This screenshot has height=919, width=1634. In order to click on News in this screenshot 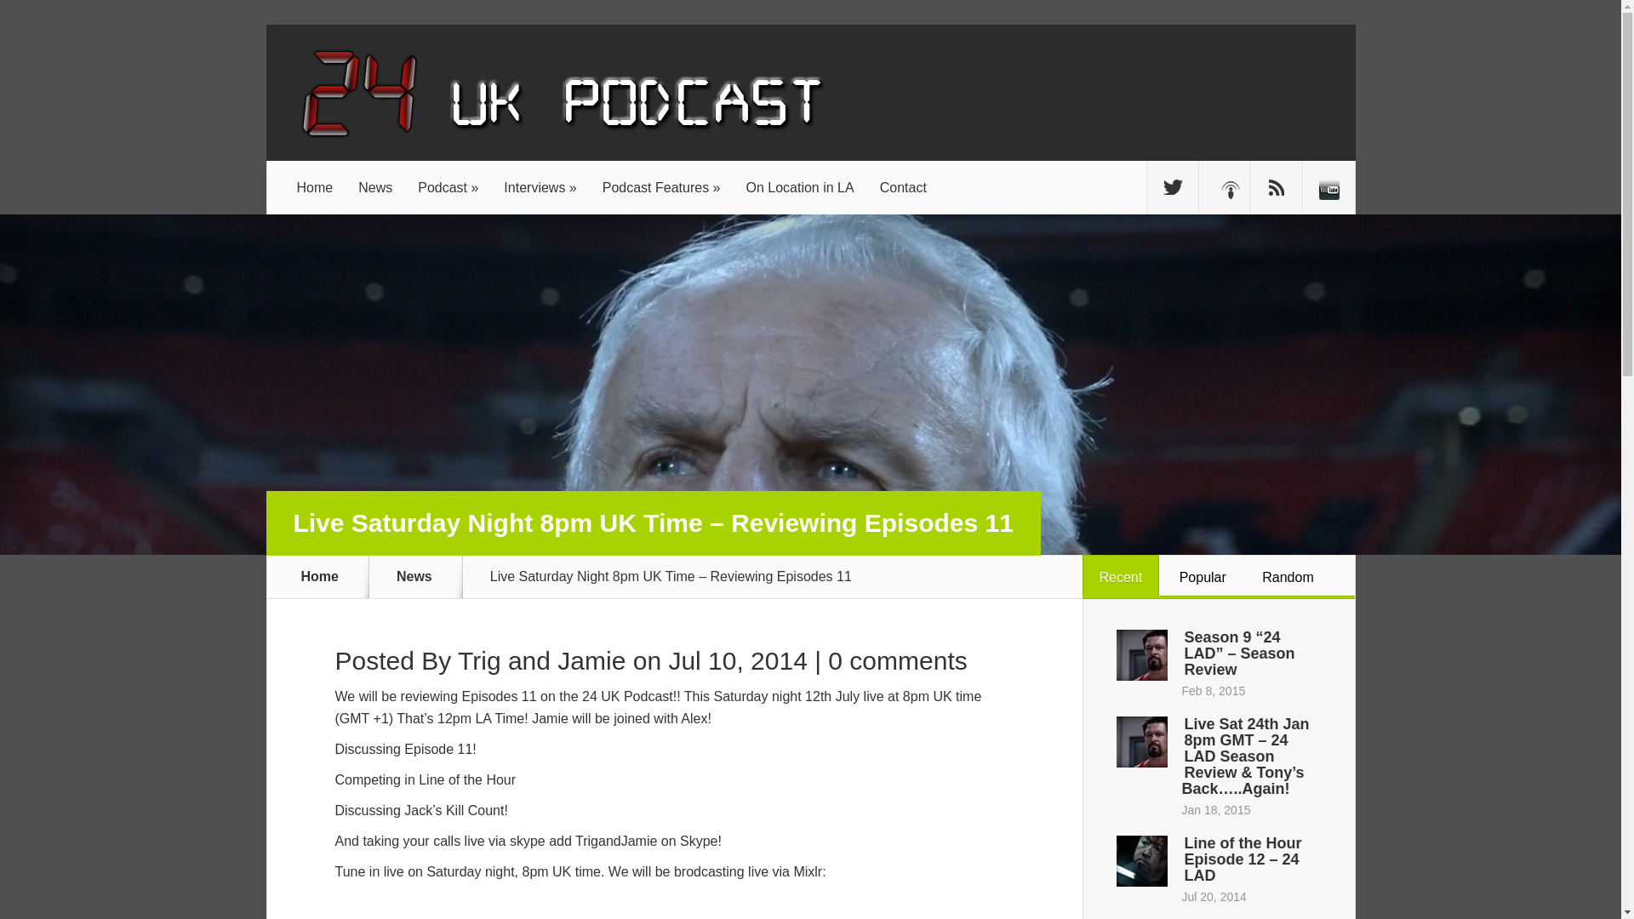, I will do `click(374, 187)`.